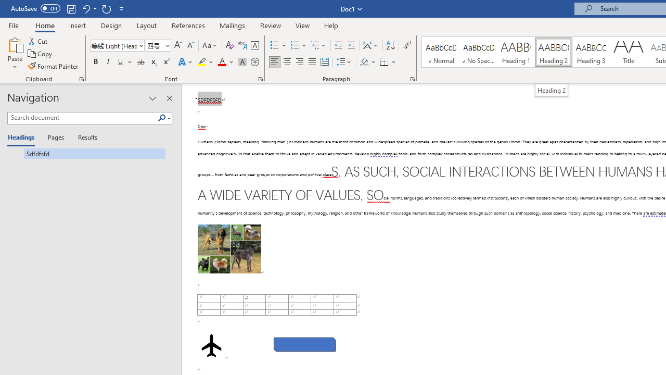 This screenshot has height=375, width=666. What do you see at coordinates (86, 153) in the screenshot?
I see `Sdfdfsfd` at bounding box center [86, 153].